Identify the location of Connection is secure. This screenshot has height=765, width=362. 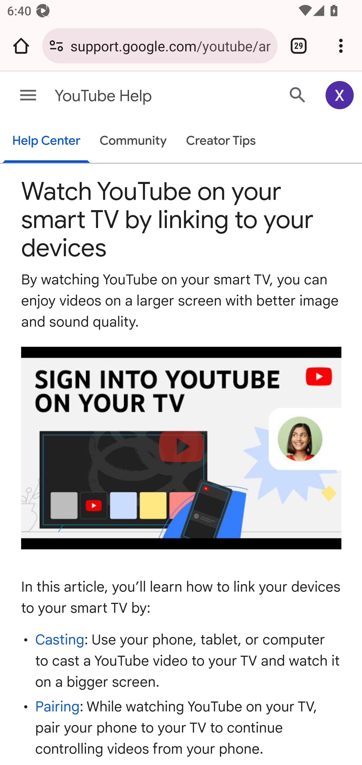
(56, 46).